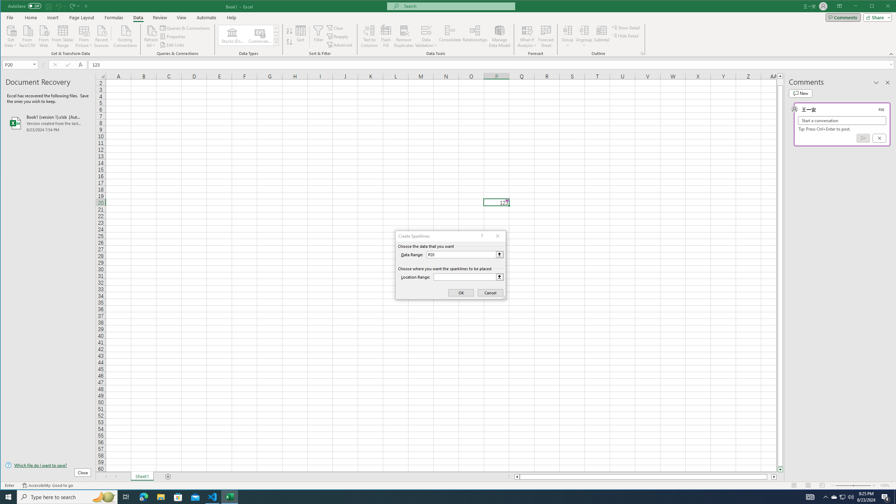 The width and height of the screenshot is (896, 504). What do you see at coordinates (300, 36) in the screenshot?
I see `Sort...` at bounding box center [300, 36].